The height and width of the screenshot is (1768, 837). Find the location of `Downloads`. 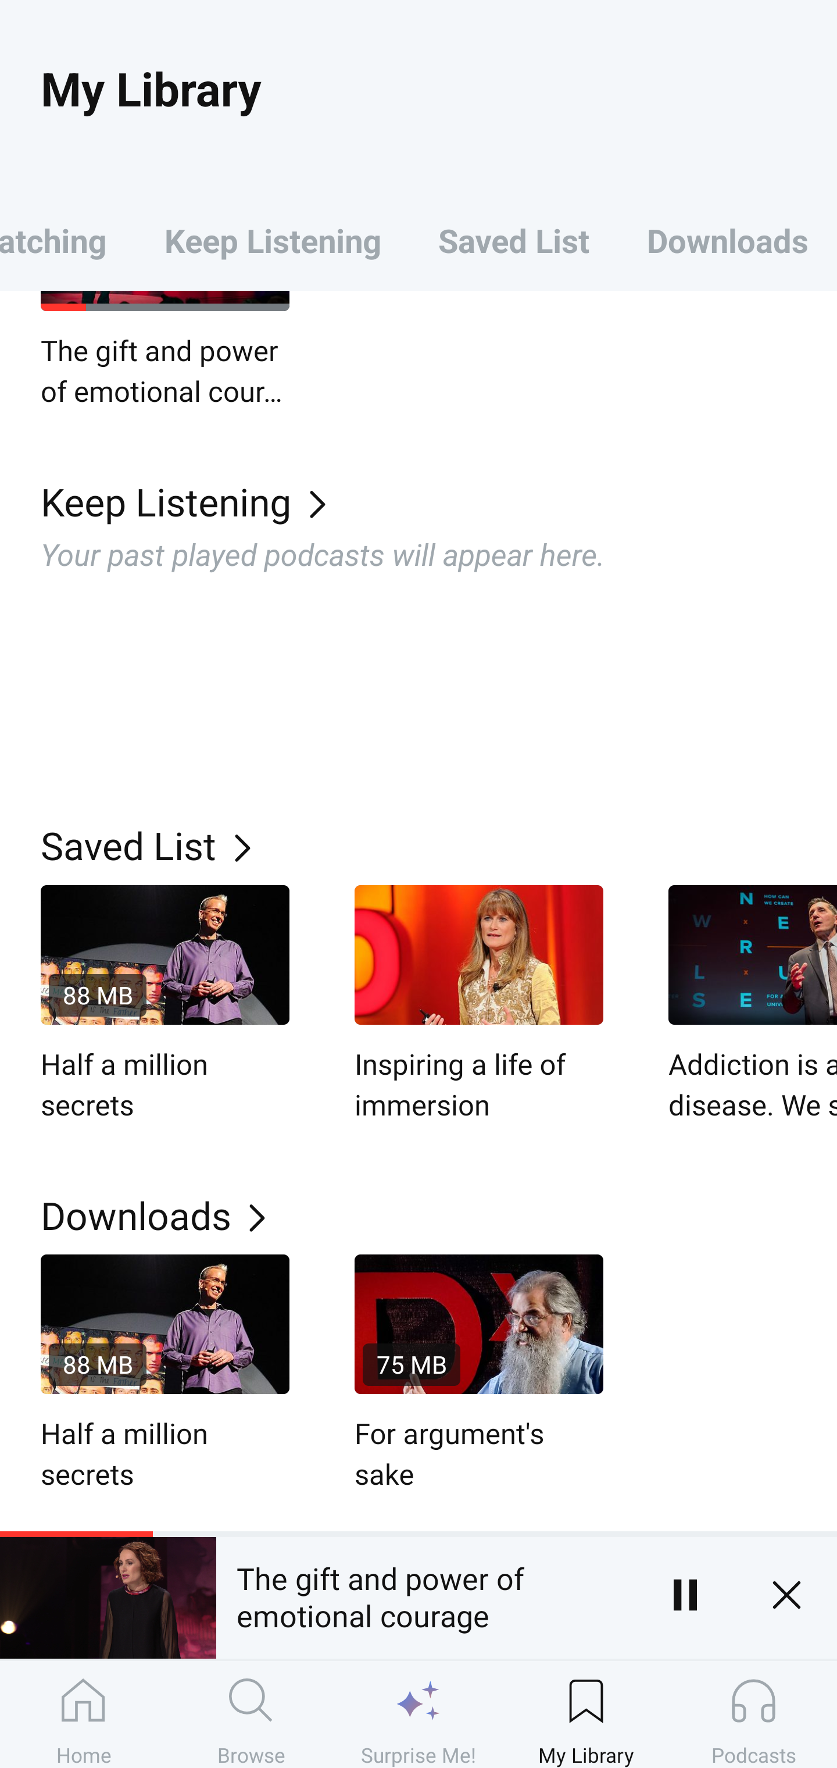

Downloads is located at coordinates (728, 240).